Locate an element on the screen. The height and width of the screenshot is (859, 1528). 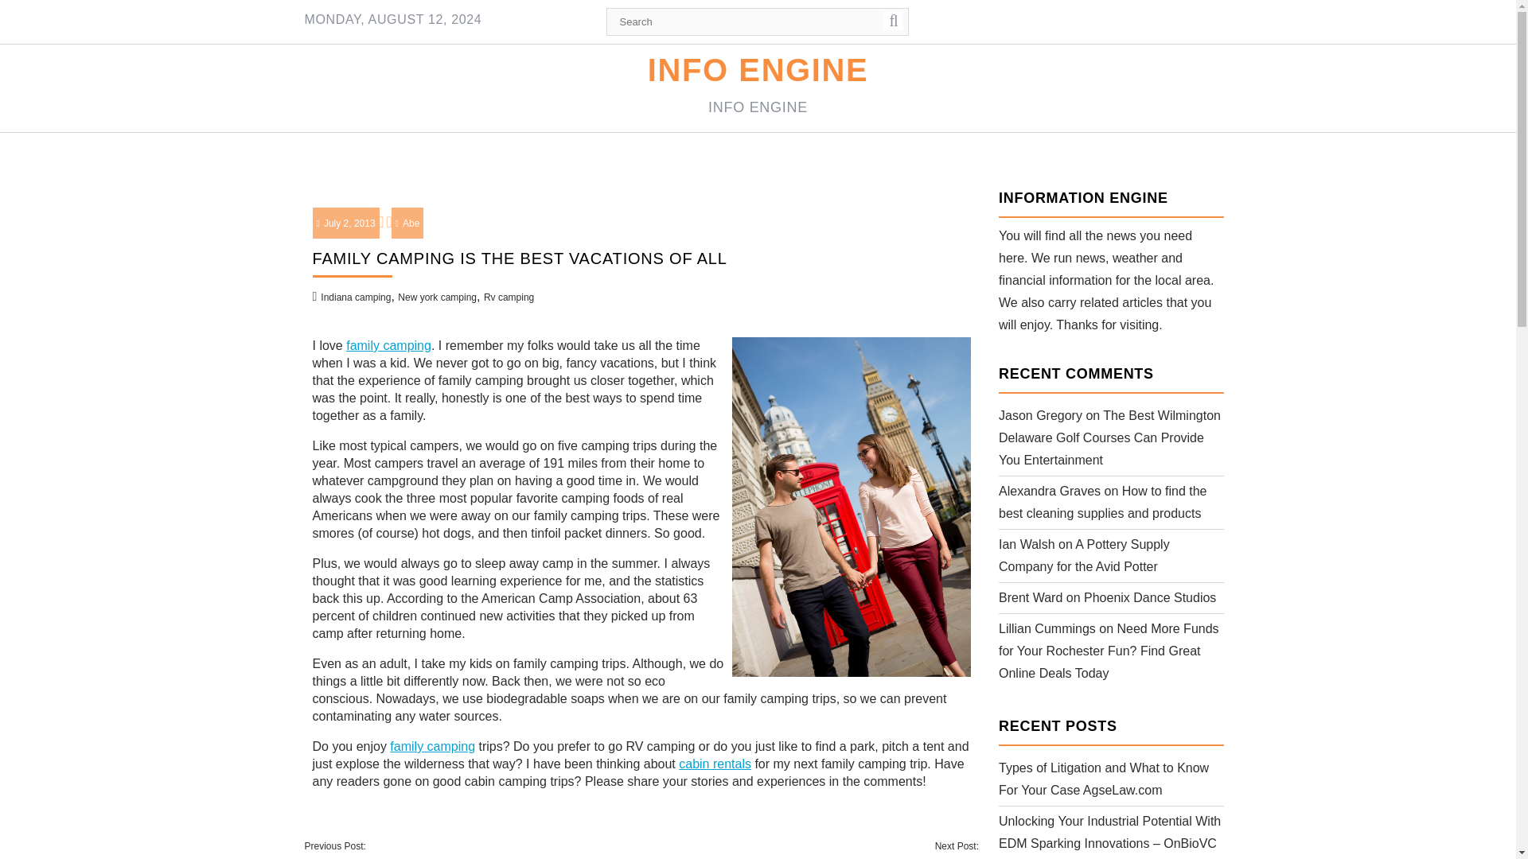
cabin rentals is located at coordinates (715, 764).